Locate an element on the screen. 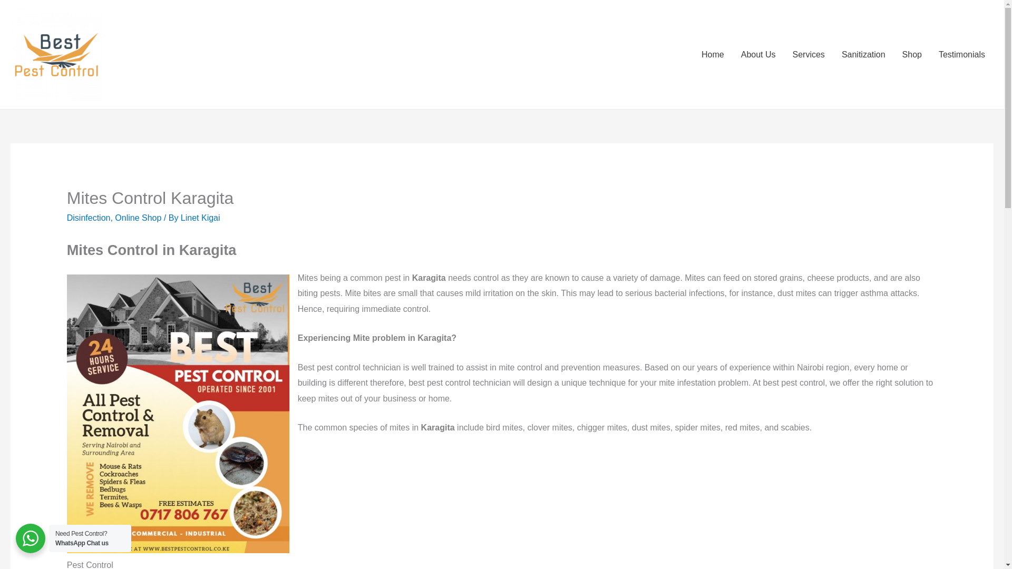 This screenshot has width=1012, height=569. Linet Kigai is located at coordinates (200, 218).